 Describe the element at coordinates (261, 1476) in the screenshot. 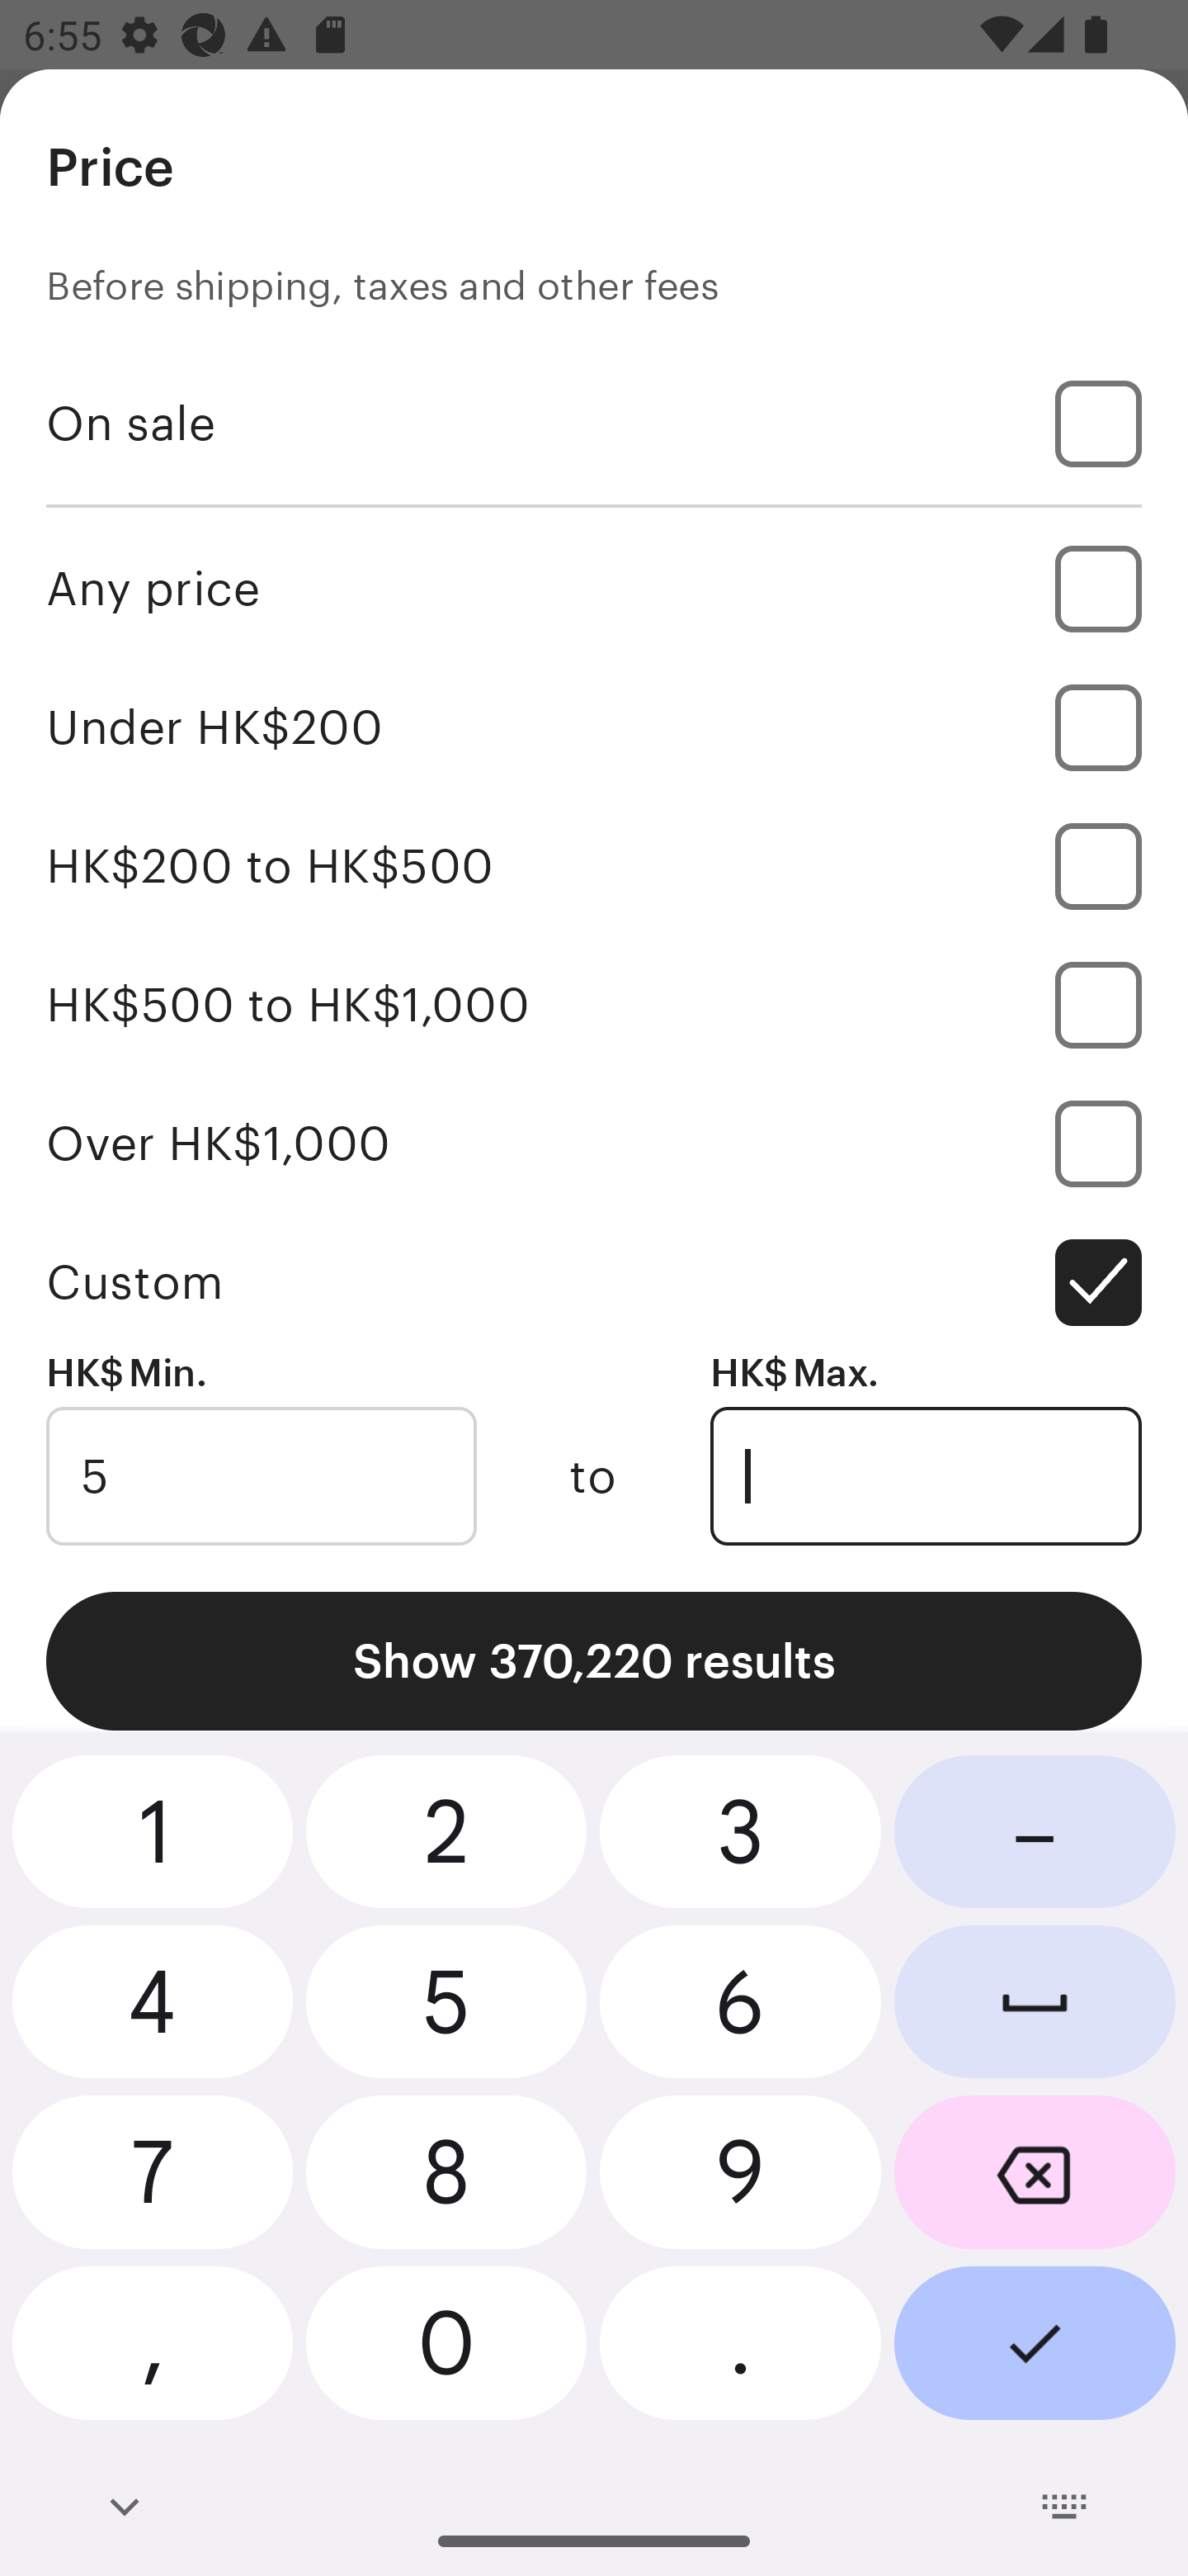

I see `5` at that location.